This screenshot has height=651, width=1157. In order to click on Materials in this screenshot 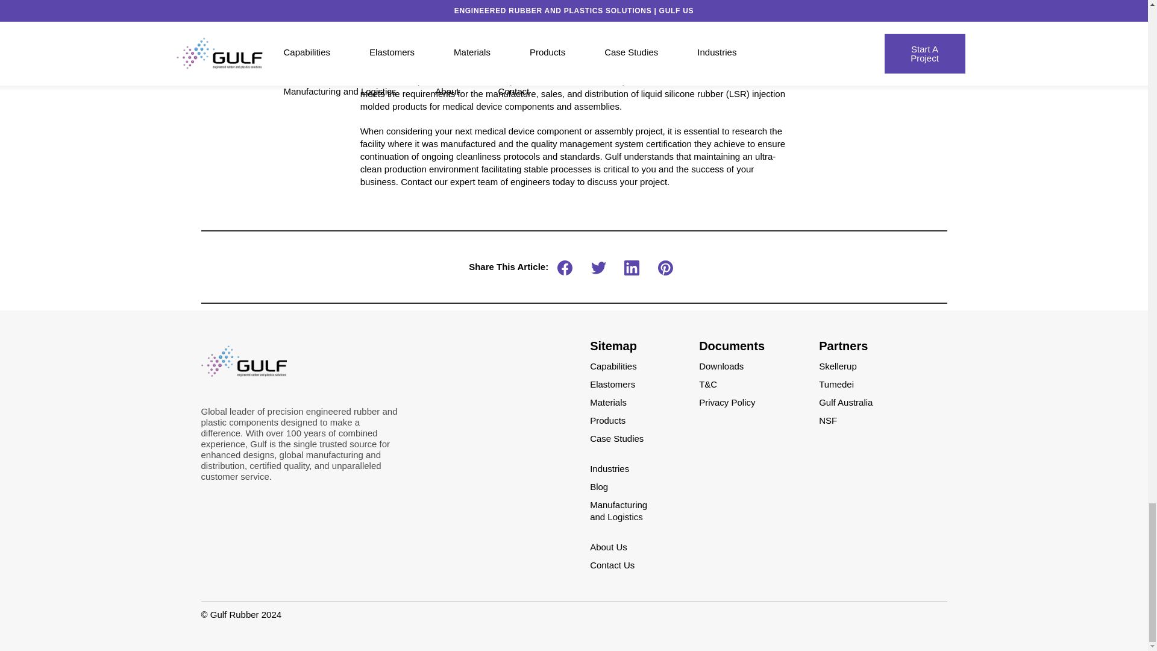, I will do `click(611, 402)`.